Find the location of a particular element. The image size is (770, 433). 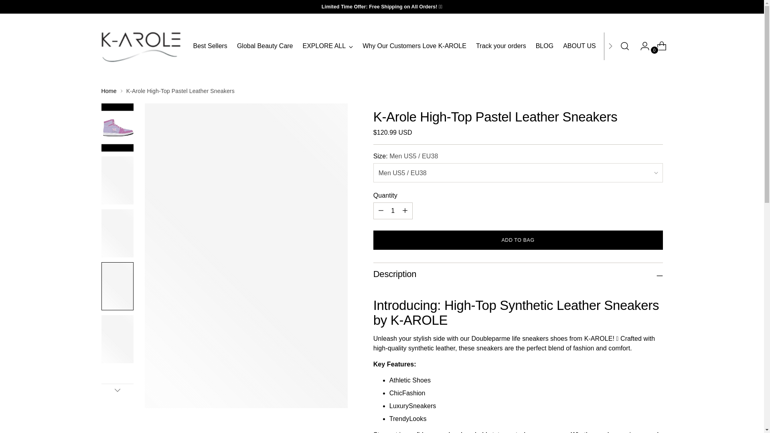

Best Sellers is located at coordinates (210, 46).